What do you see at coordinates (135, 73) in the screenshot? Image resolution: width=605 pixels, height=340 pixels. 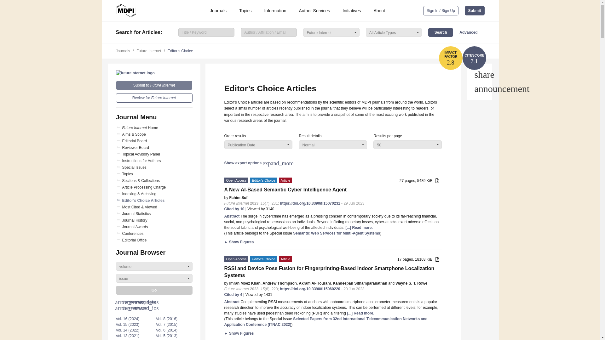 I see `Future Internet` at bounding box center [135, 73].